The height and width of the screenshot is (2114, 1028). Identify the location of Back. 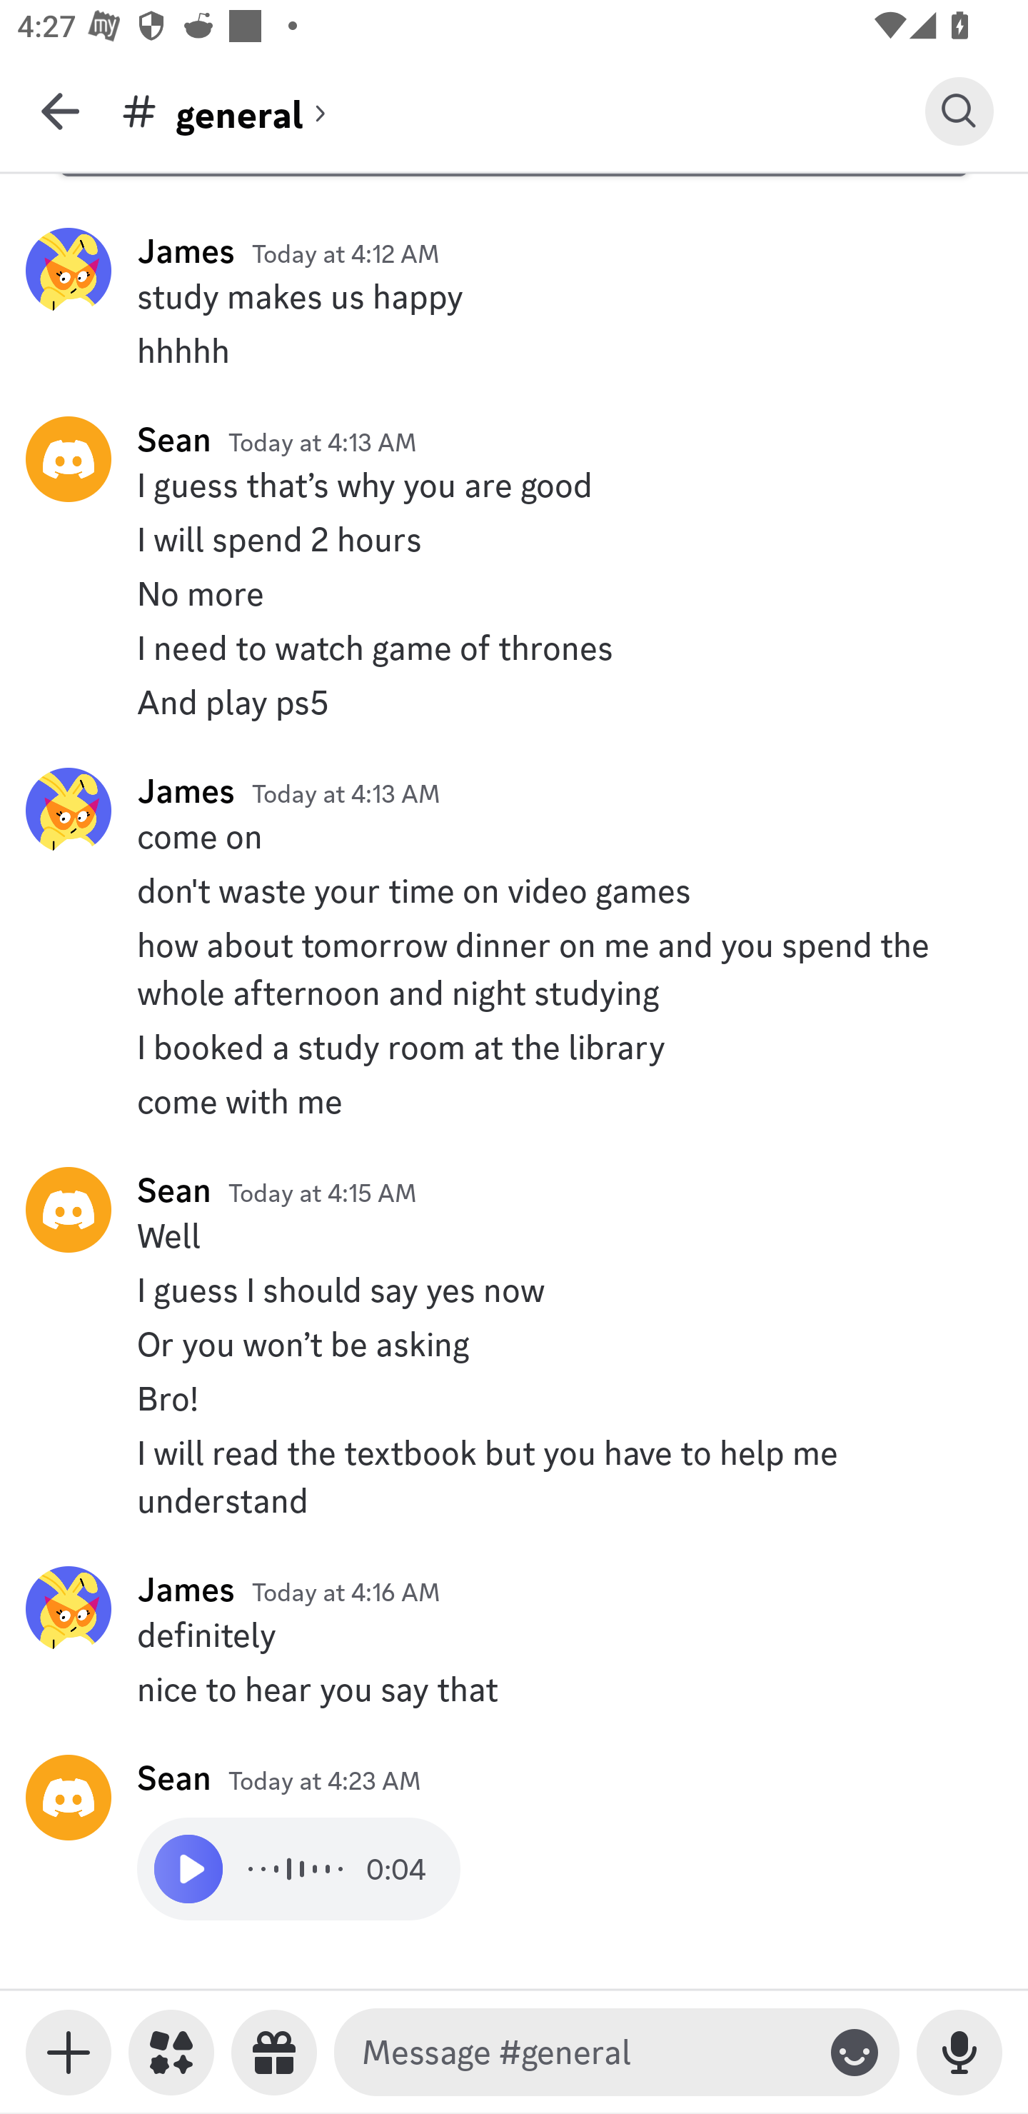
(60, 111).